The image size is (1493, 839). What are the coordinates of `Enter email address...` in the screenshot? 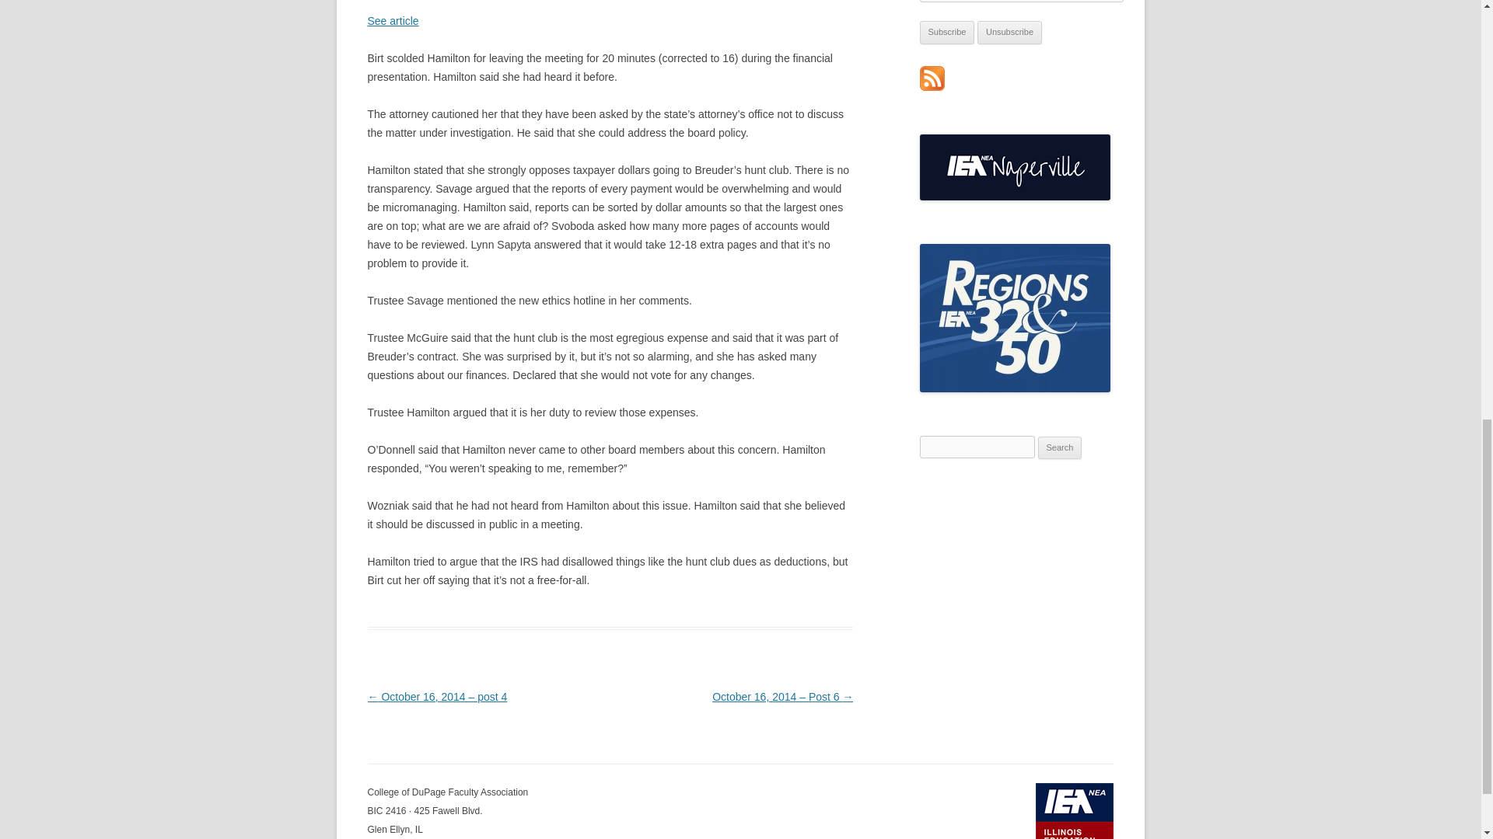 It's located at (1022, 2).